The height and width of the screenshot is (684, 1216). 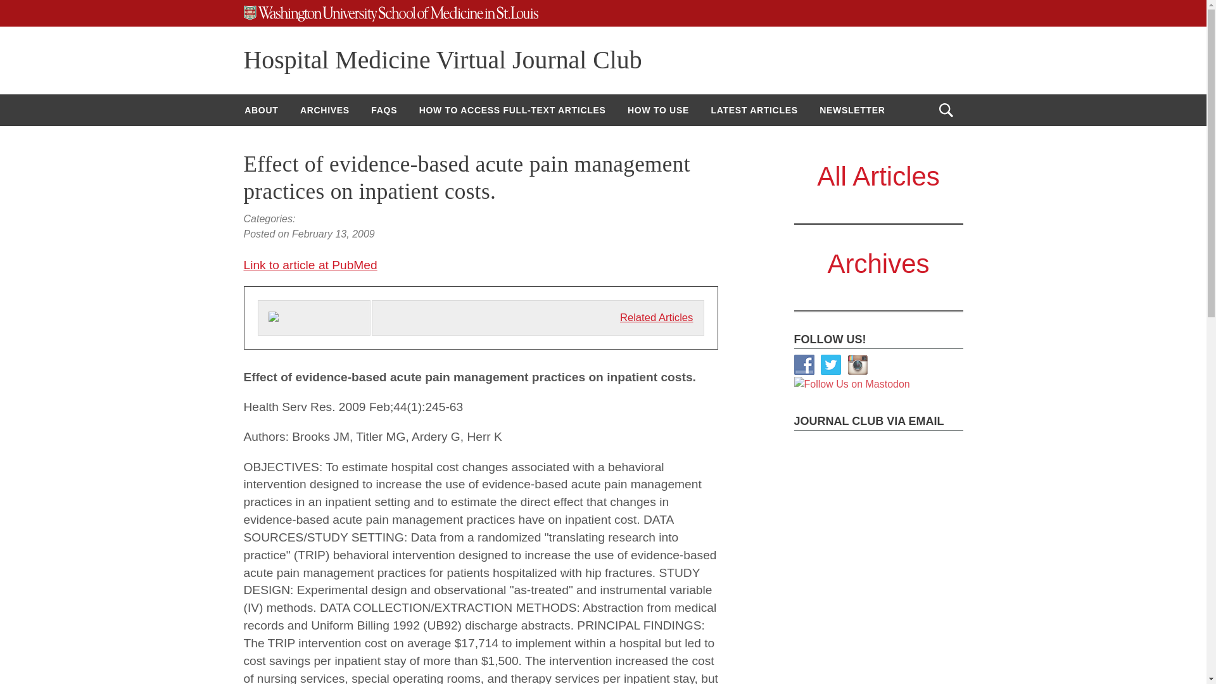 I want to click on HOW TO USE, so click(x=657, y=110).